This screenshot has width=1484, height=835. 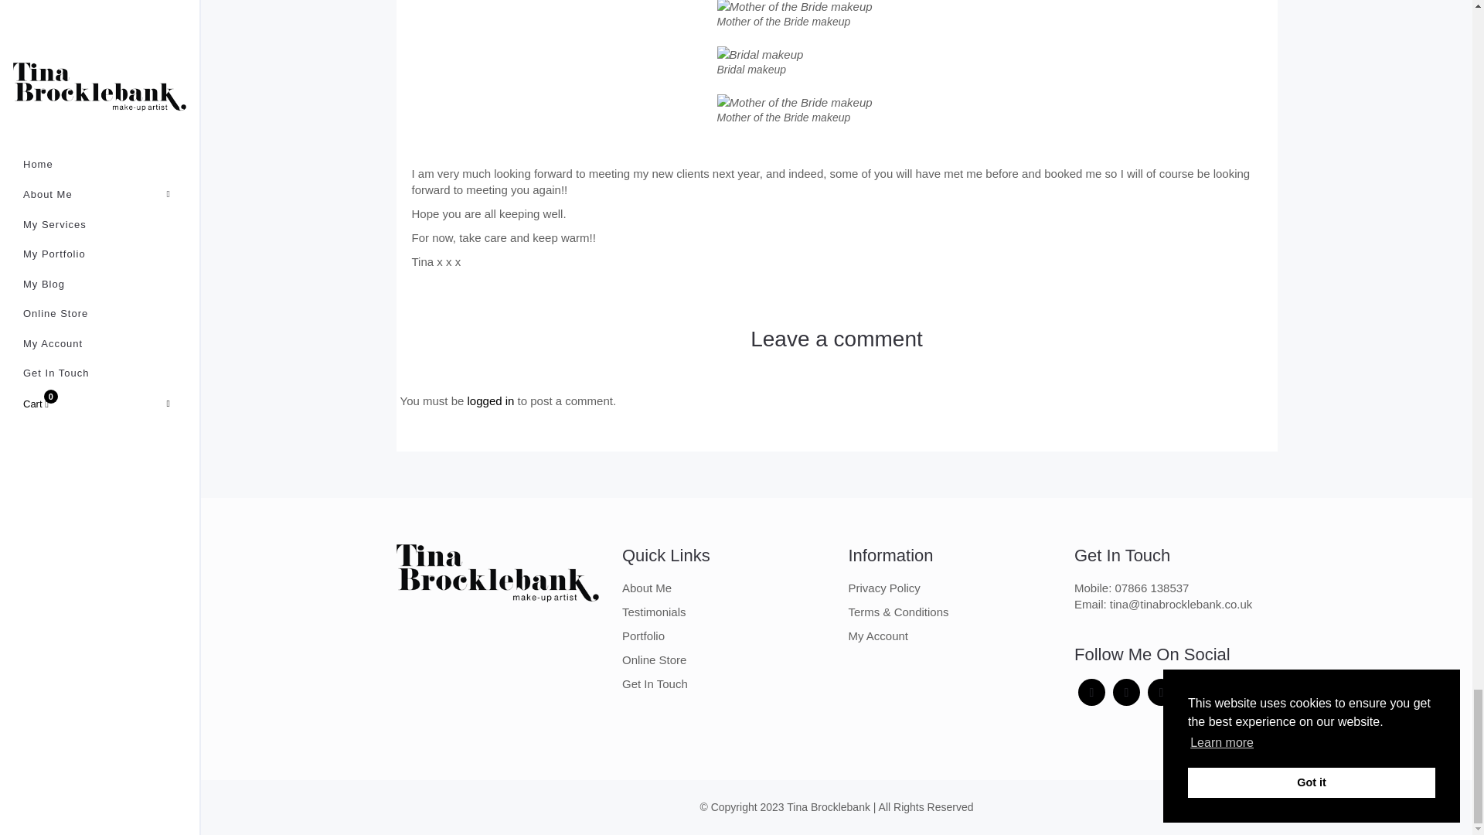 I want to click on Testimonials, so click(x=654, y=612).